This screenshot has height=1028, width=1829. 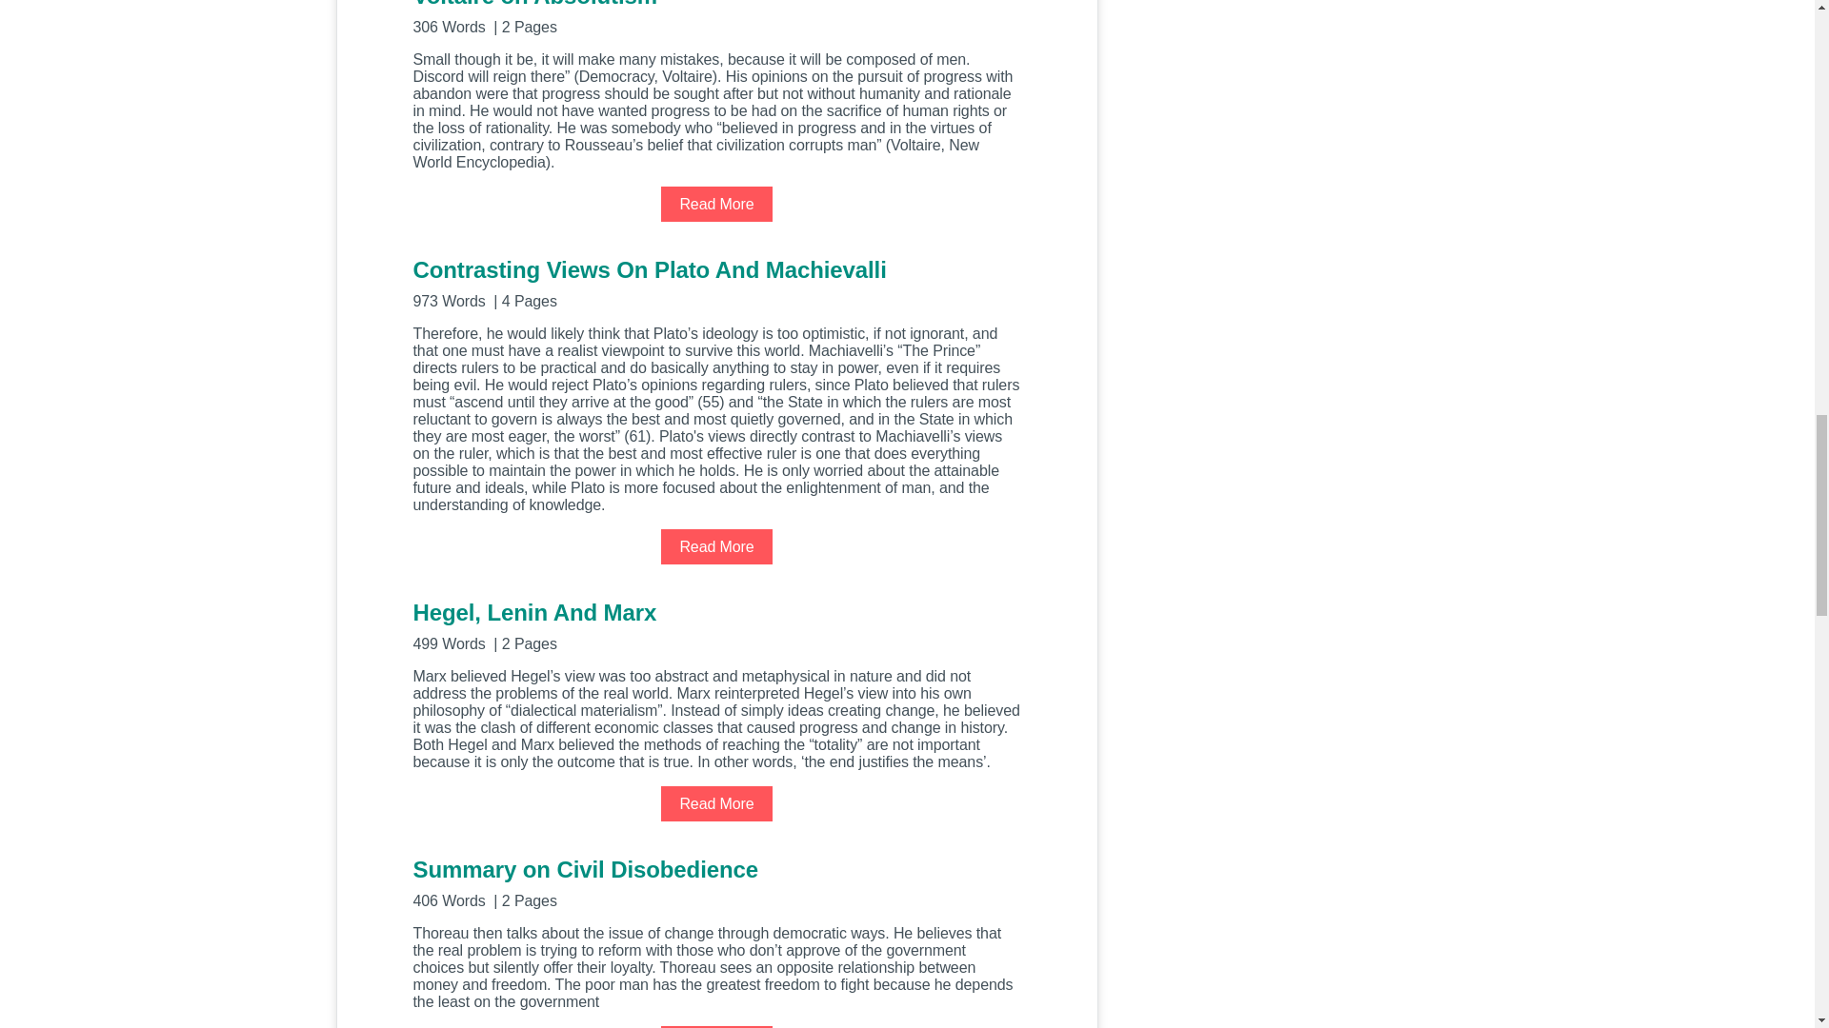 I want to click on Read More, so click(x=716, y=204).